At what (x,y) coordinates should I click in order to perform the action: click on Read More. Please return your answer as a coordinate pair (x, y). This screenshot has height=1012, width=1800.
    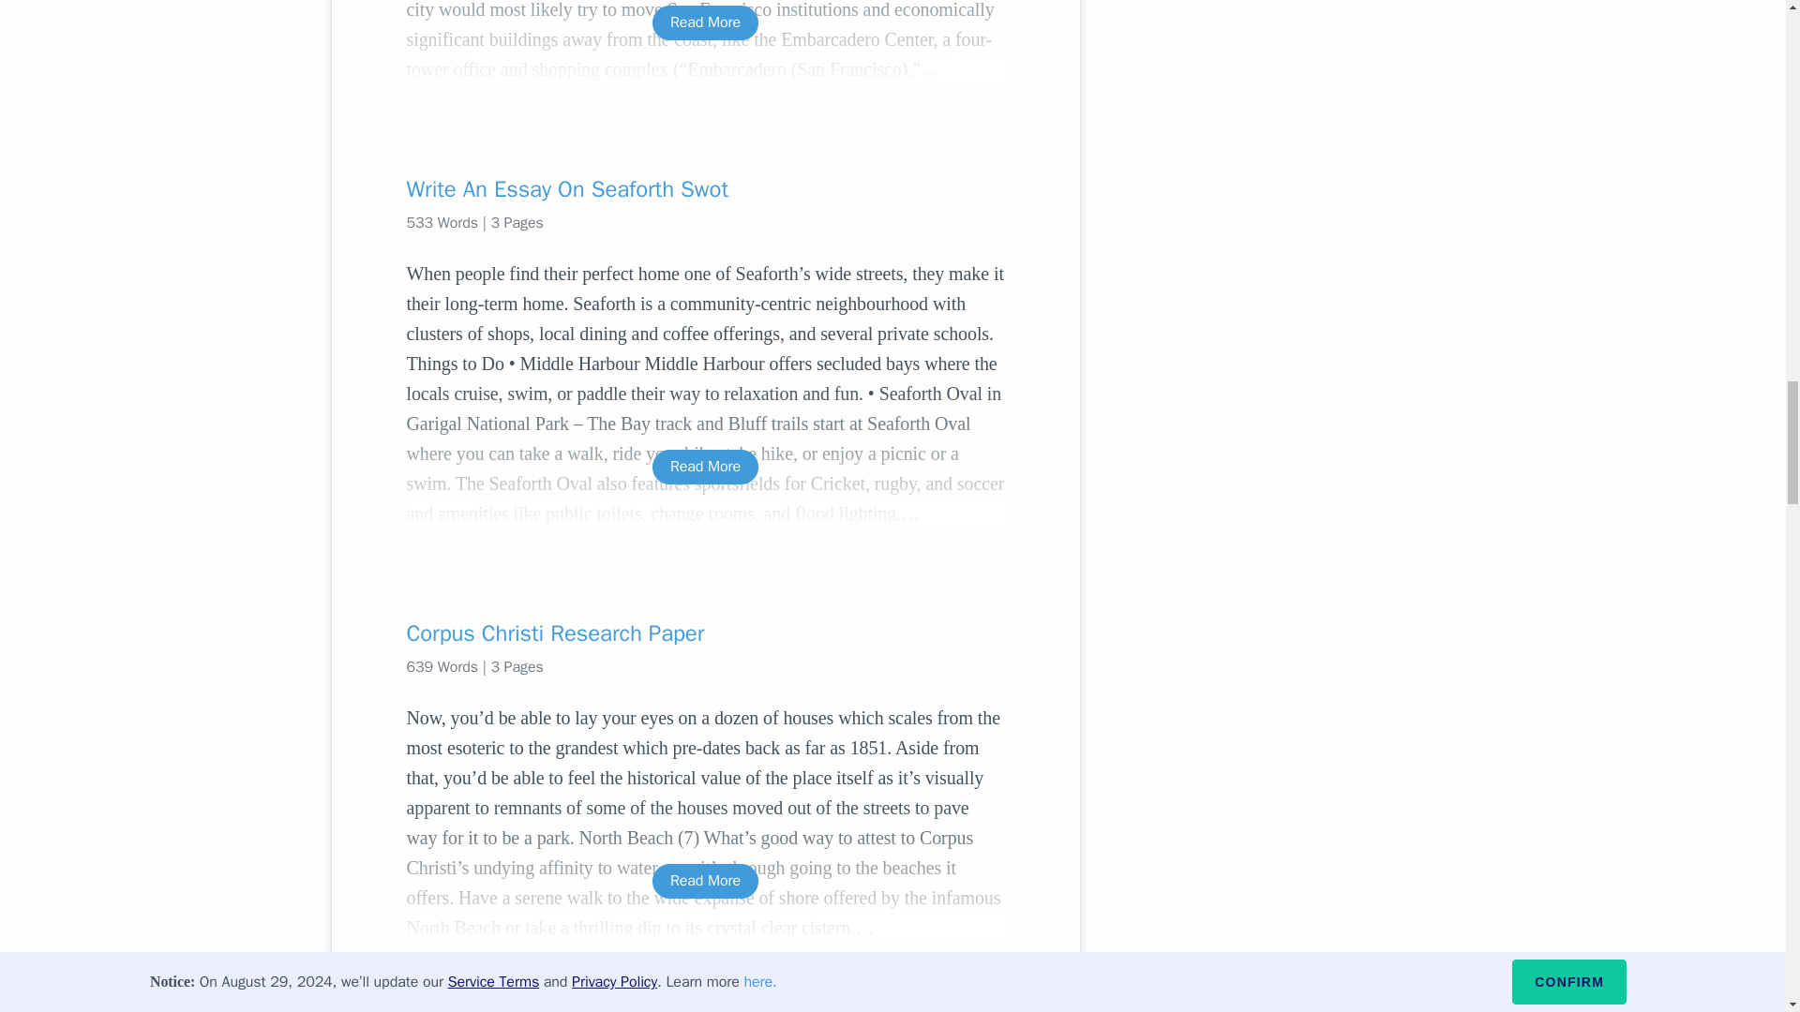
    Looking at the image, I should click on (705, 22).